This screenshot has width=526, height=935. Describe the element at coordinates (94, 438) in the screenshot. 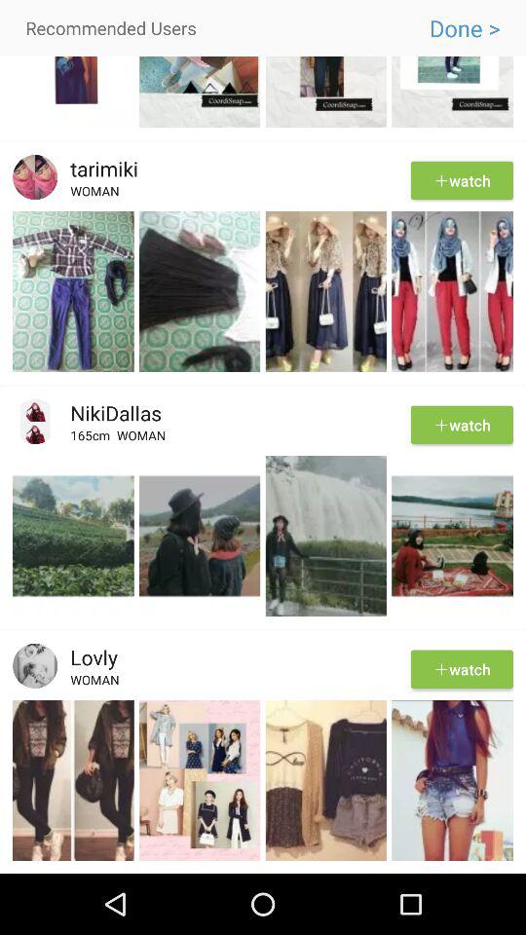

I see `open app to the left of the woman` at that location.